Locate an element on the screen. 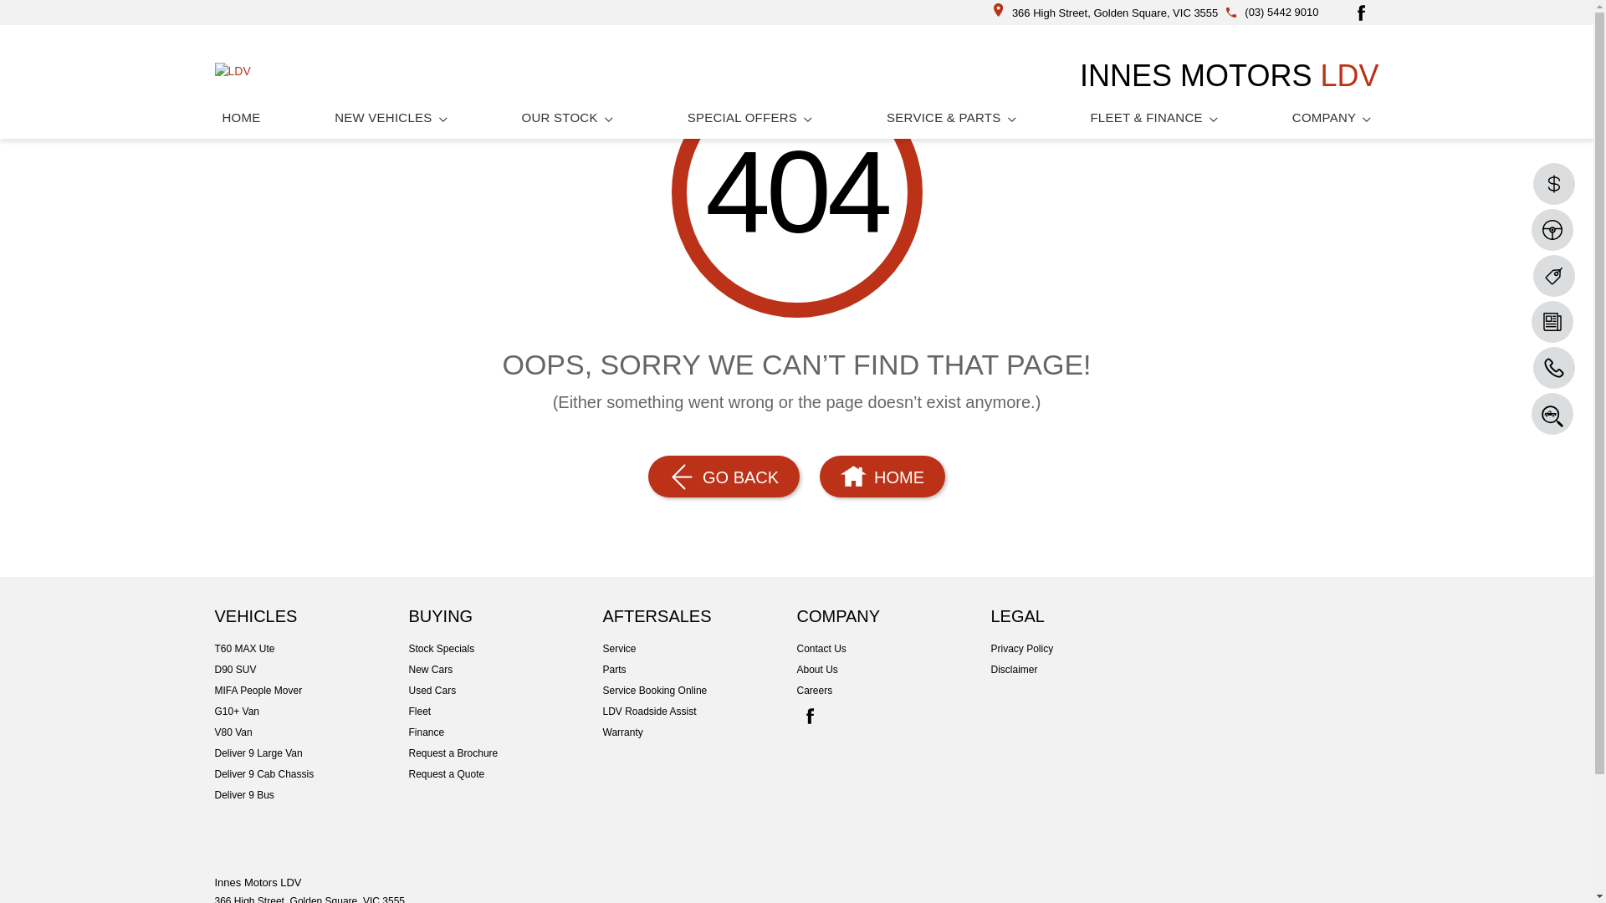 The image size is (1606, 903). Deliver 9 Bus is located at coordinates (311, 795).